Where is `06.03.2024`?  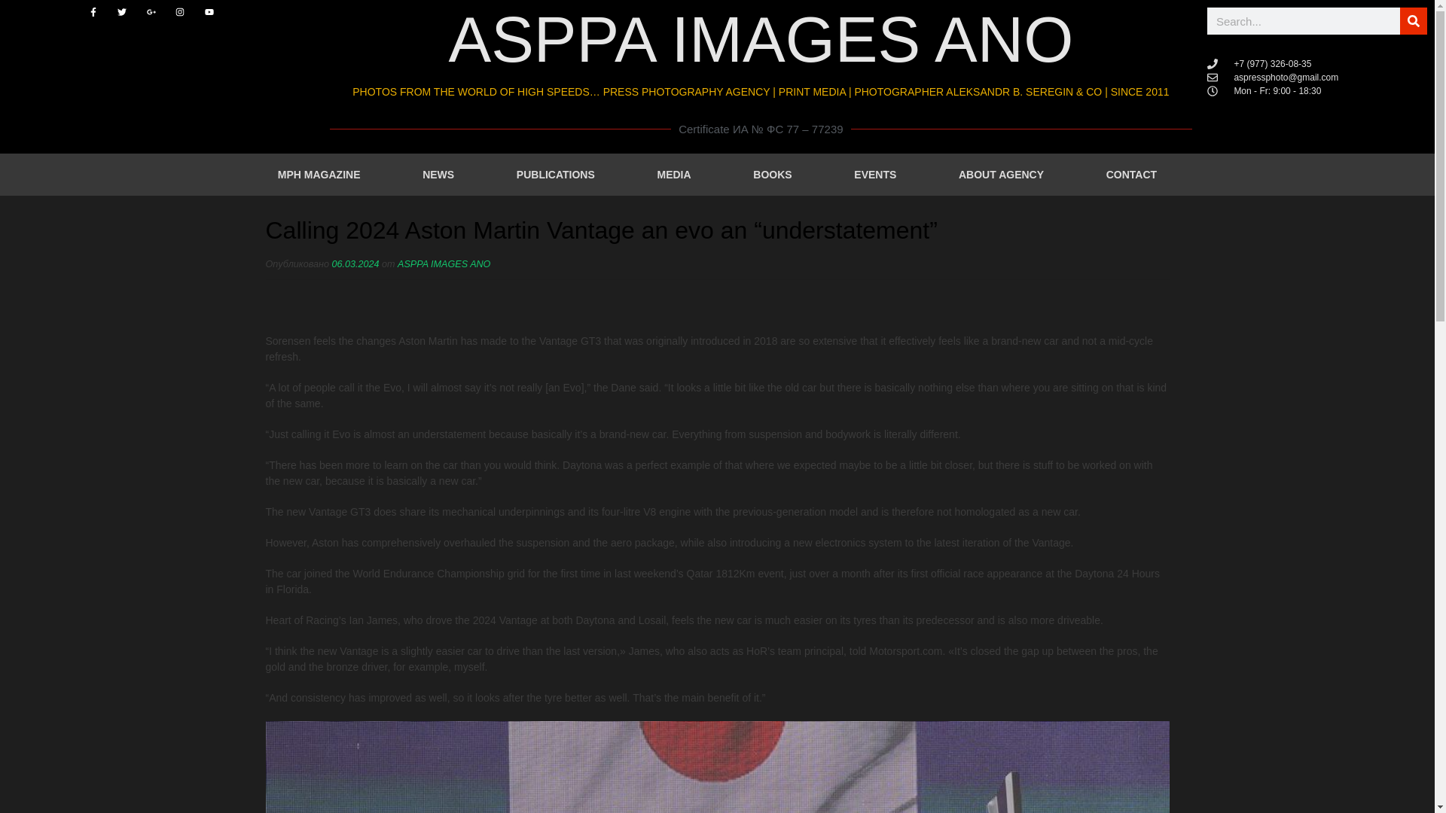 06.03.2024 is located at coordinates (355, 263).